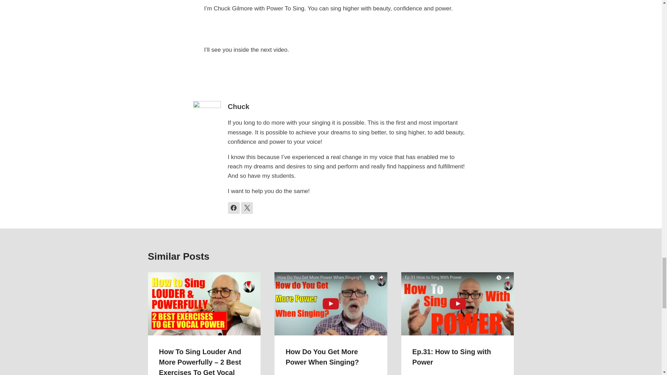  What do you see at coordinates (322, 357) in the screenshot?
I see `How Do You Get More Power When Singing?` at bounding box center [322, 357].